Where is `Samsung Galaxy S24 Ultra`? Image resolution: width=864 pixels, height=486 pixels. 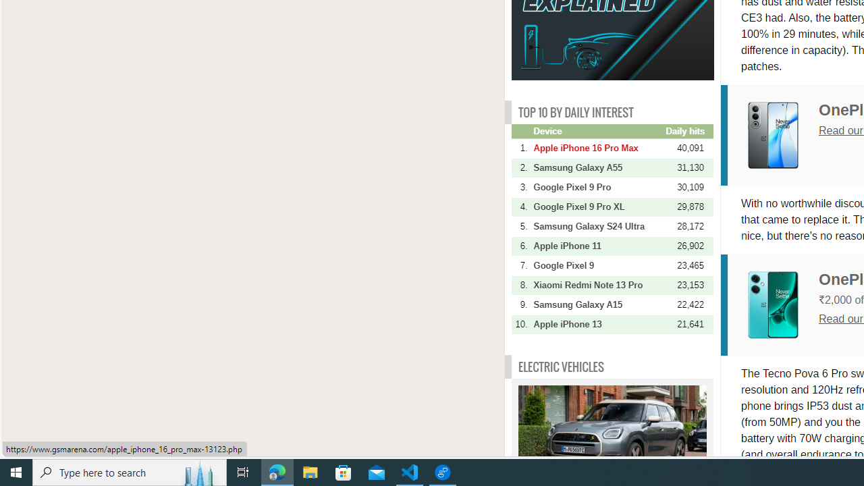
Samsung Galaxy S24 Ultra is located at coordinates (598, 226).